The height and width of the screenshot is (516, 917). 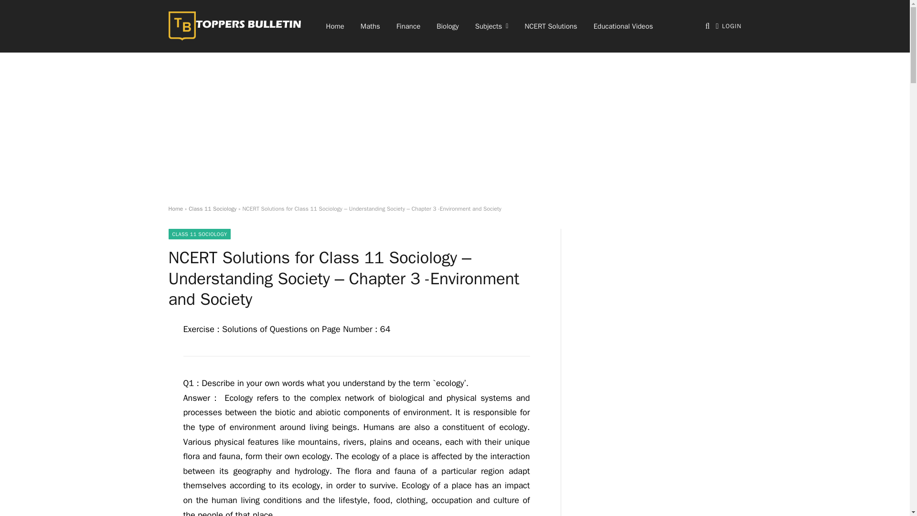 What do you see at coordinates (175, 208) in the screenshot?
I see `Home` at bounding box center [175, 208].